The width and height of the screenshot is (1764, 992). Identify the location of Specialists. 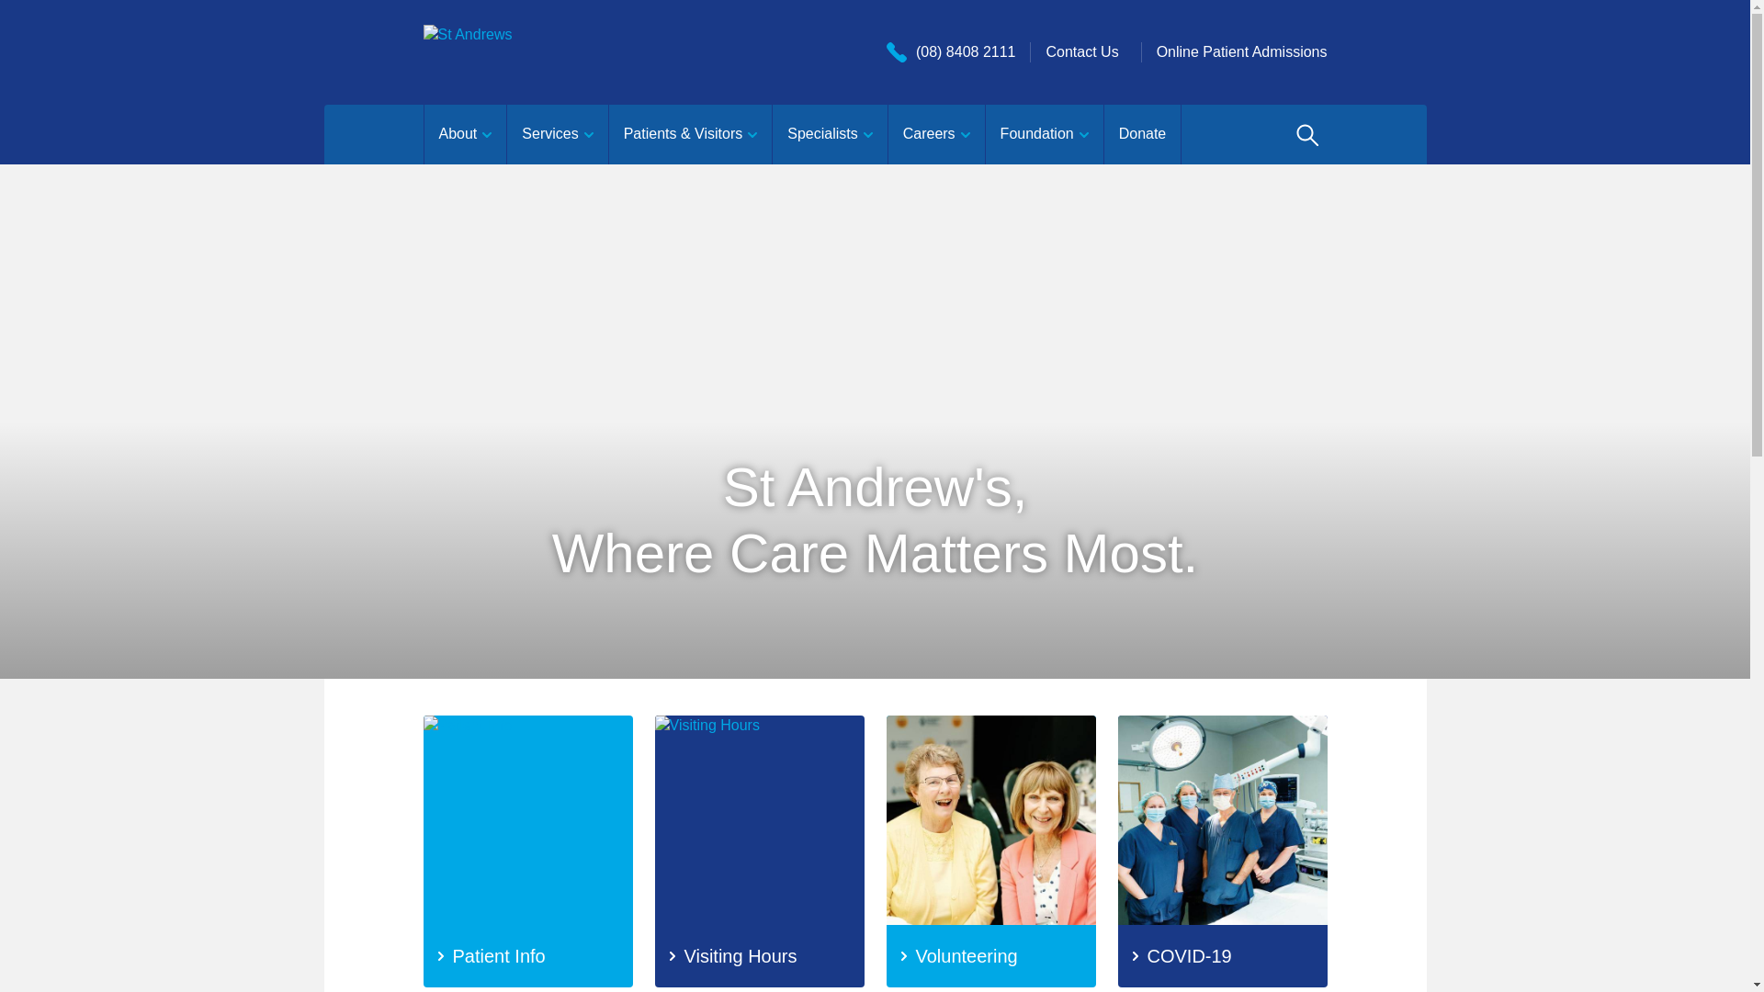
(829, 134).